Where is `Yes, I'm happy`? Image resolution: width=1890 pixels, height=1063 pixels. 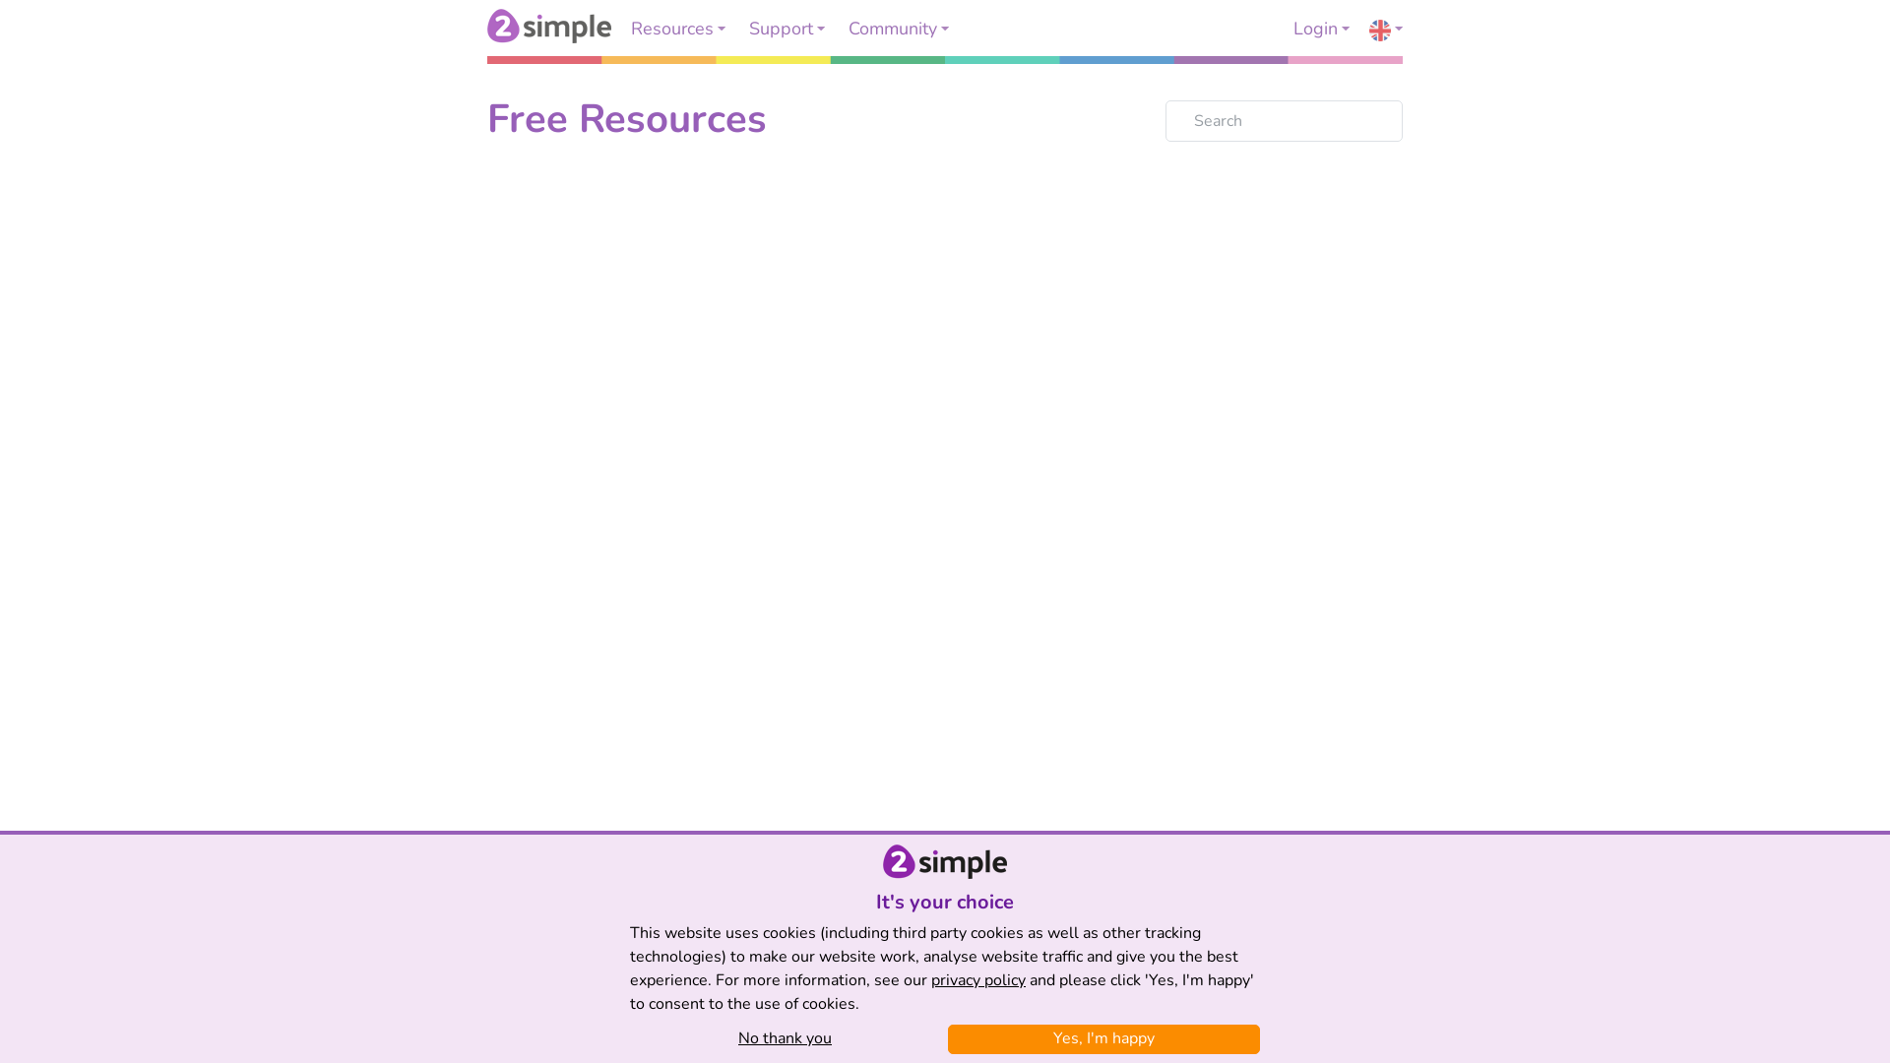
Yes, I'm happy is located at coordinates (1104, 1038).